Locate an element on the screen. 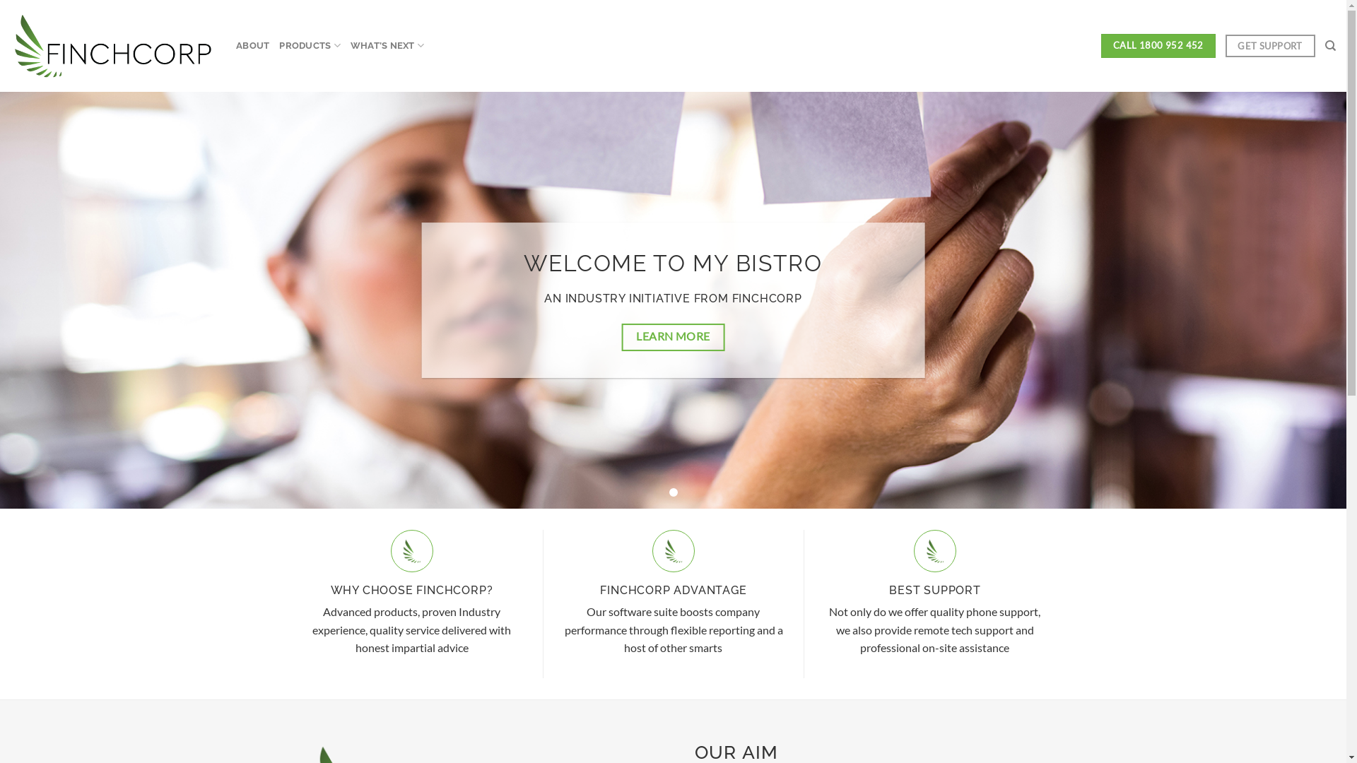  PRODUCTS is located at coordinates (310, 46).